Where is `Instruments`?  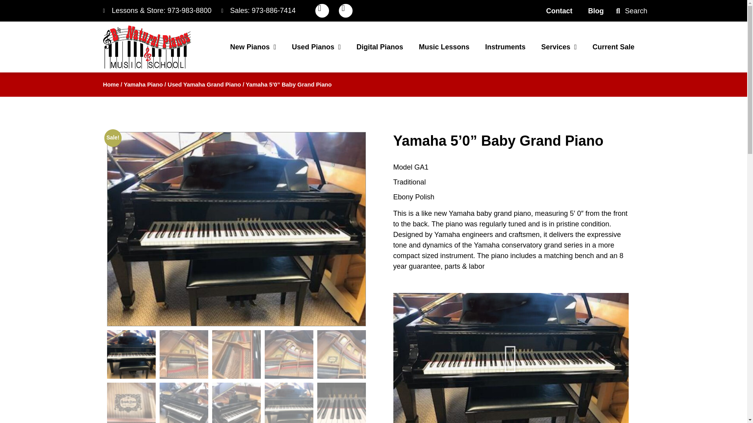 Instruments is located at coordinates (505, 47).